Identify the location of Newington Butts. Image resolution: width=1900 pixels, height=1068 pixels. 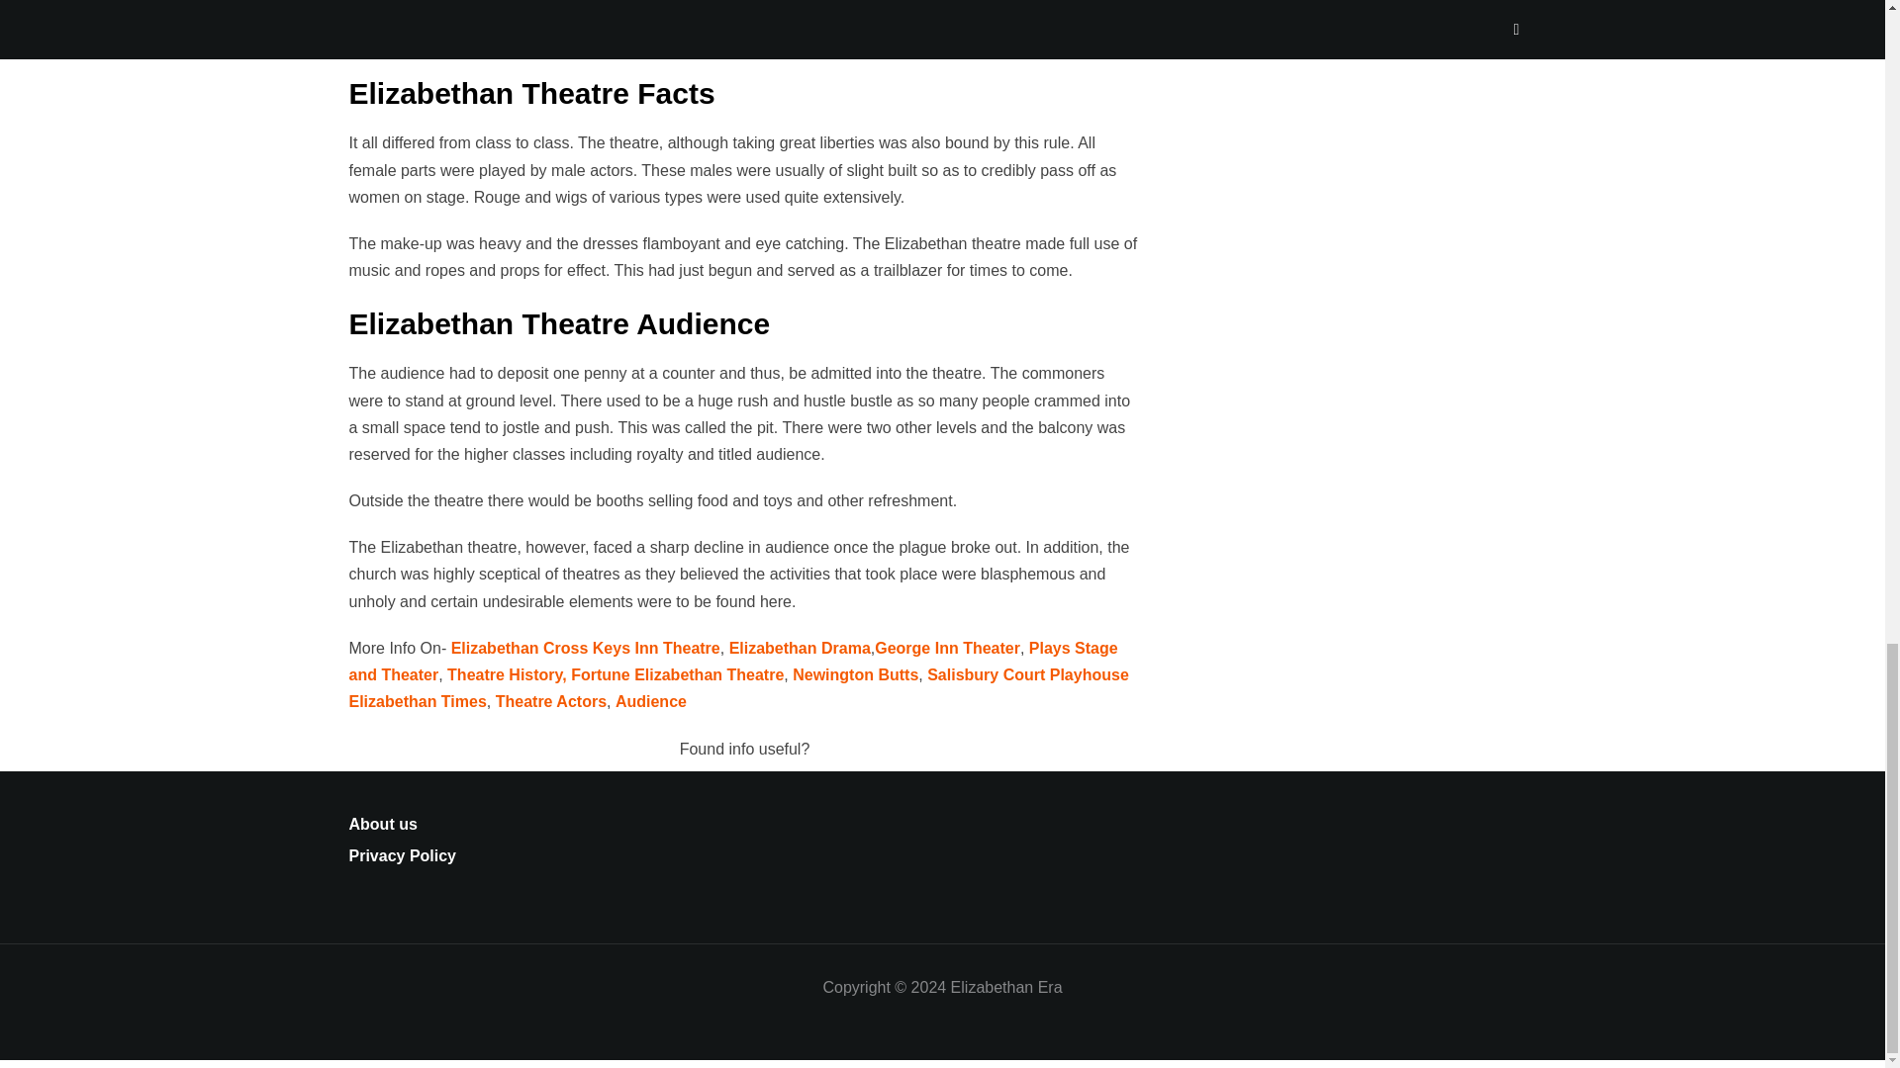
(855, 674).